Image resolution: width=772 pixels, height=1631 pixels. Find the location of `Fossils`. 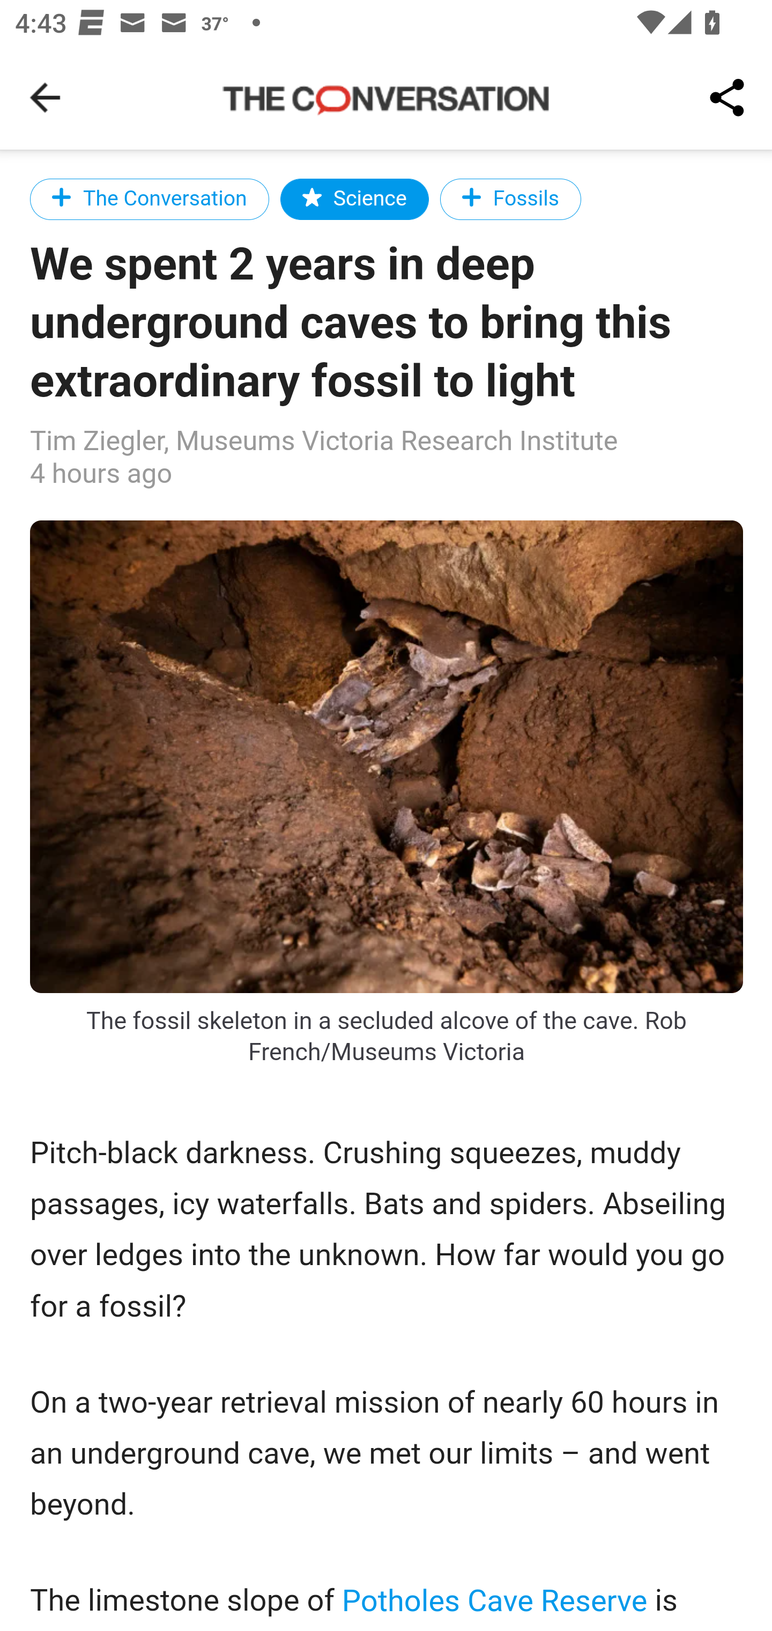

Fossils is located at coordinates (510, 199).